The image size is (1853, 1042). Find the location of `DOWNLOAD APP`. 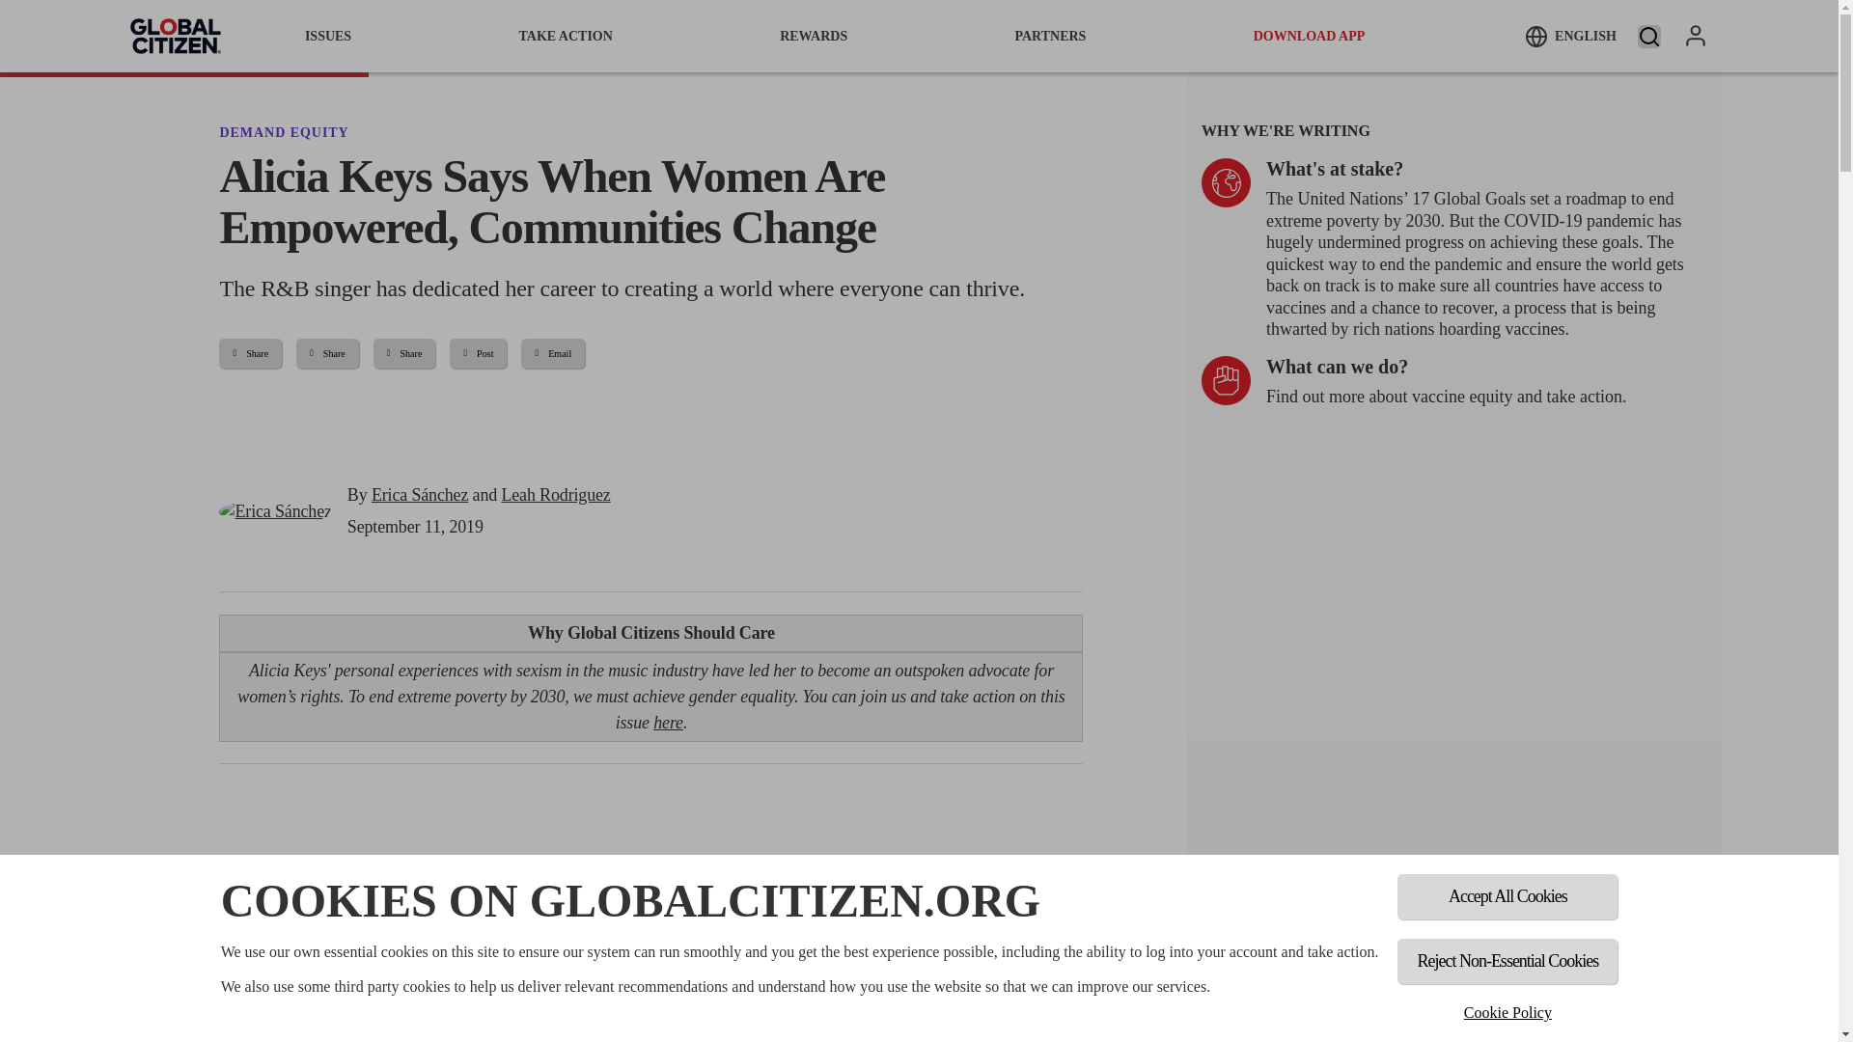

DOWNLOAD APP is located at coordinates (1310, 36).